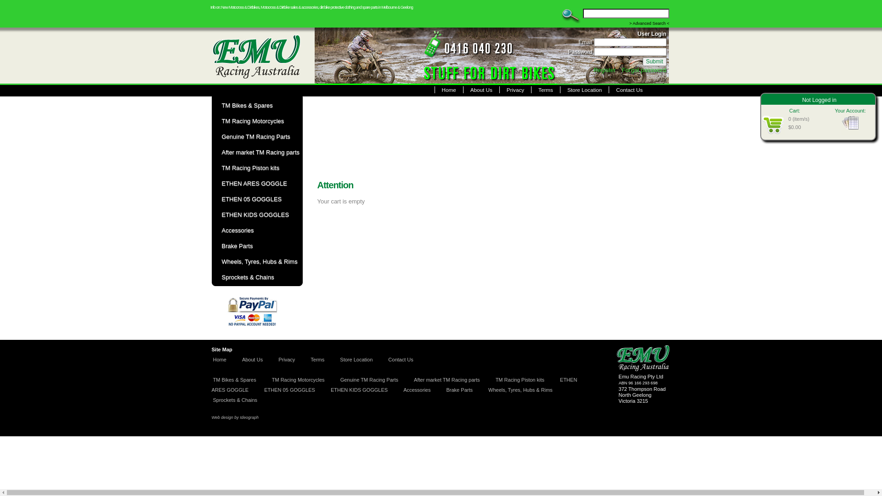 The height and width of the screenshot is (496, 882). Describe the element at coordinates (459, 395) in the screenshot. I see `Brake Parts` at that location.